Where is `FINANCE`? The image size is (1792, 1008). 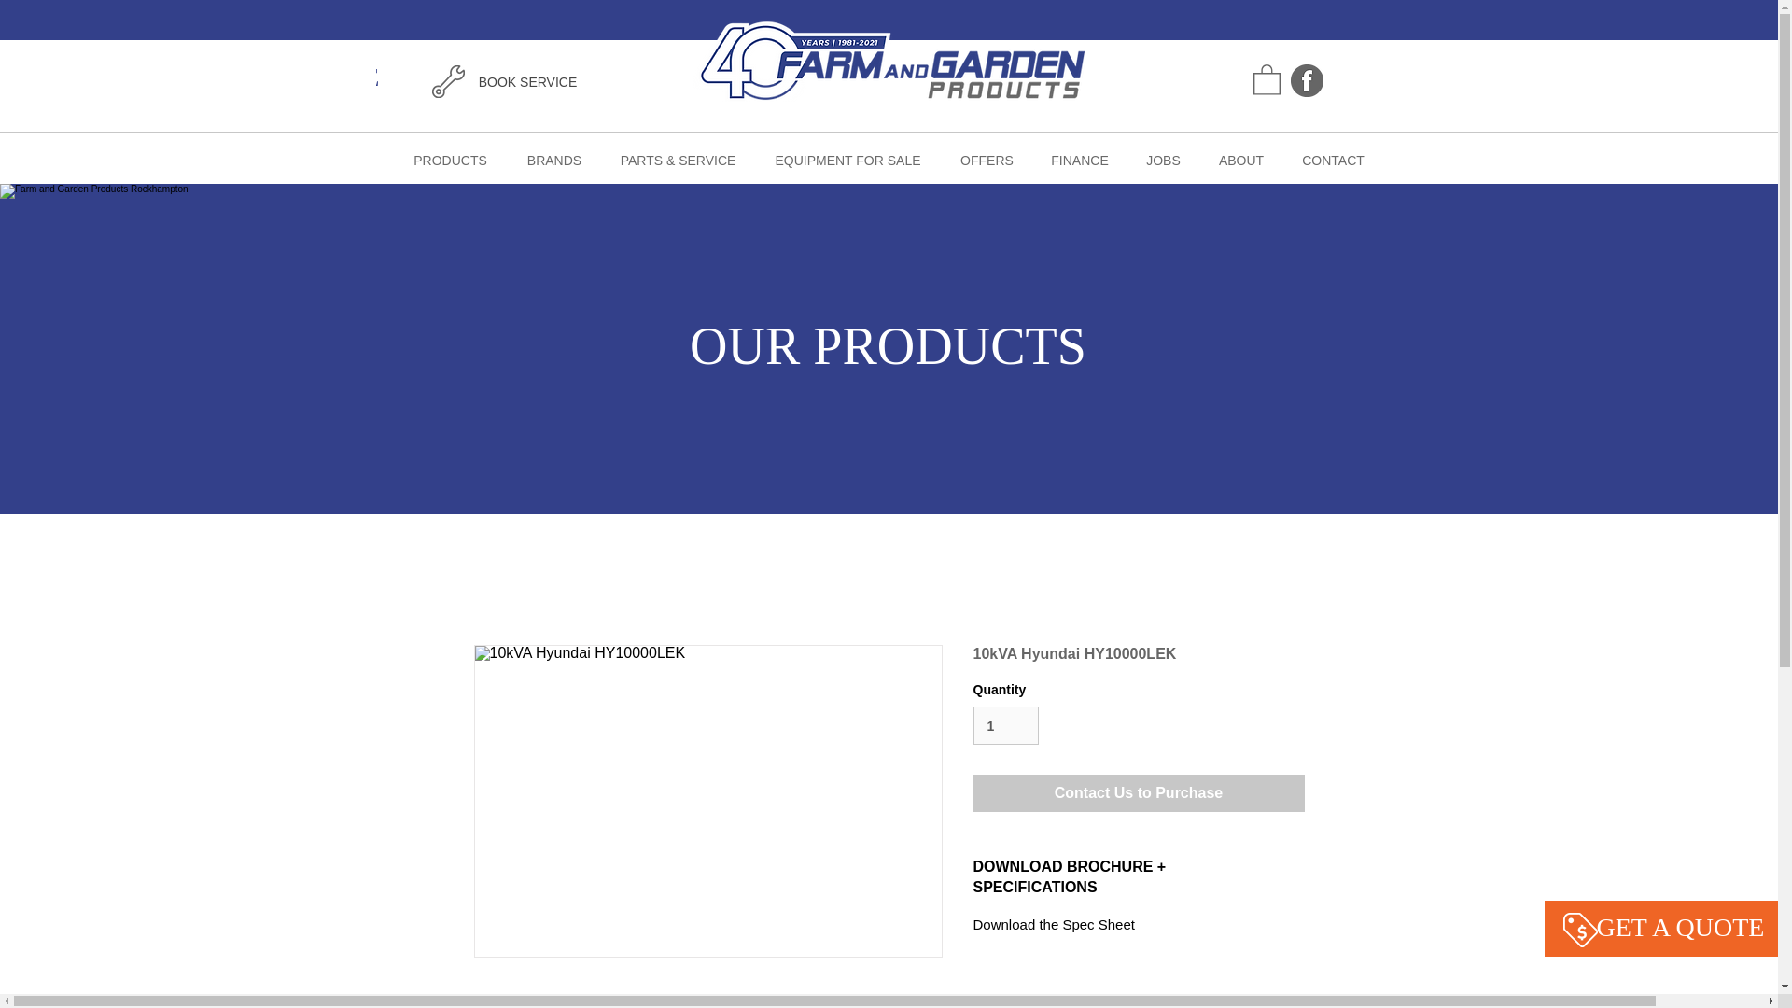
FINANCE is located at coordinates (1079, 160).